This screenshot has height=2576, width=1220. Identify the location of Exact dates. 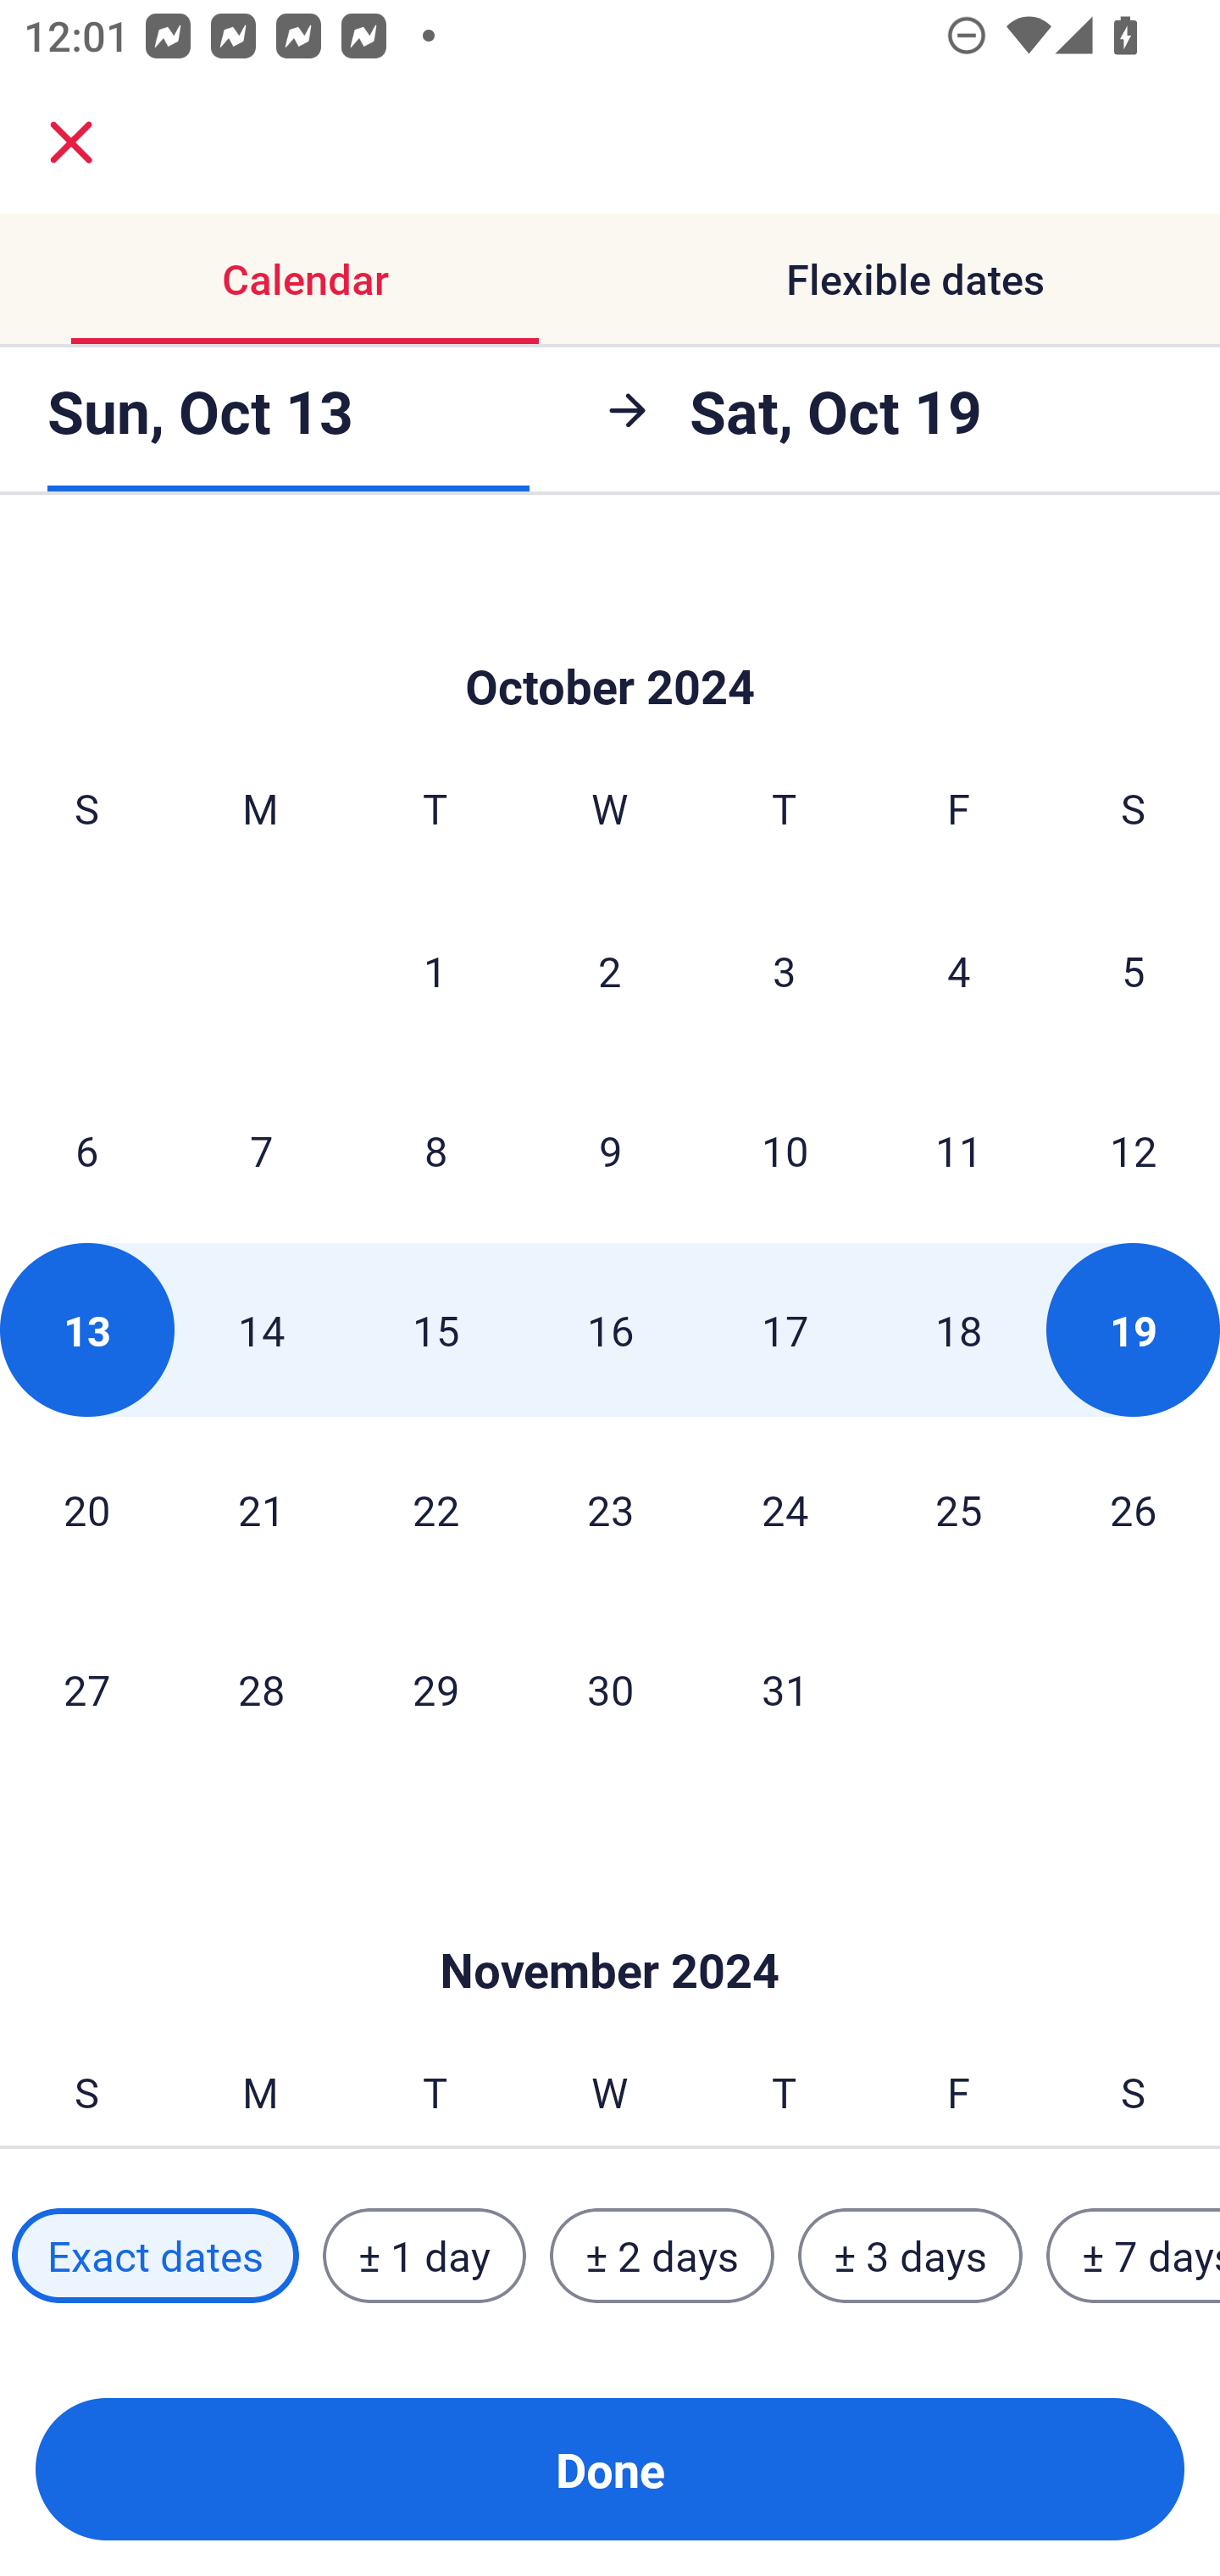
(155, 2255).